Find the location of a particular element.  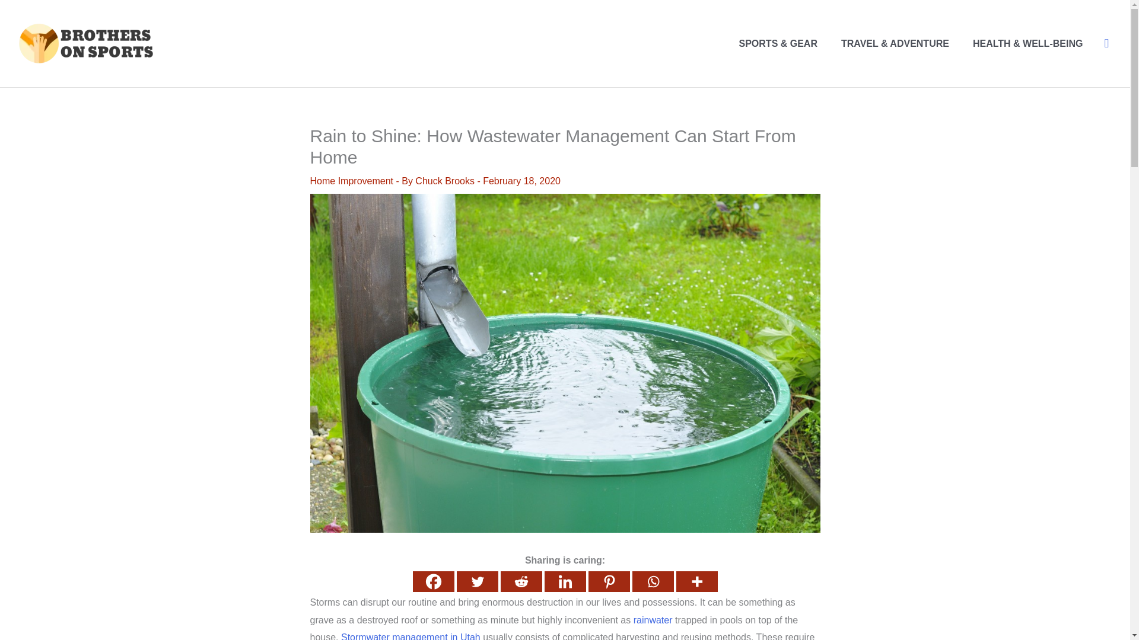

More is located at coordinates (696, 582).